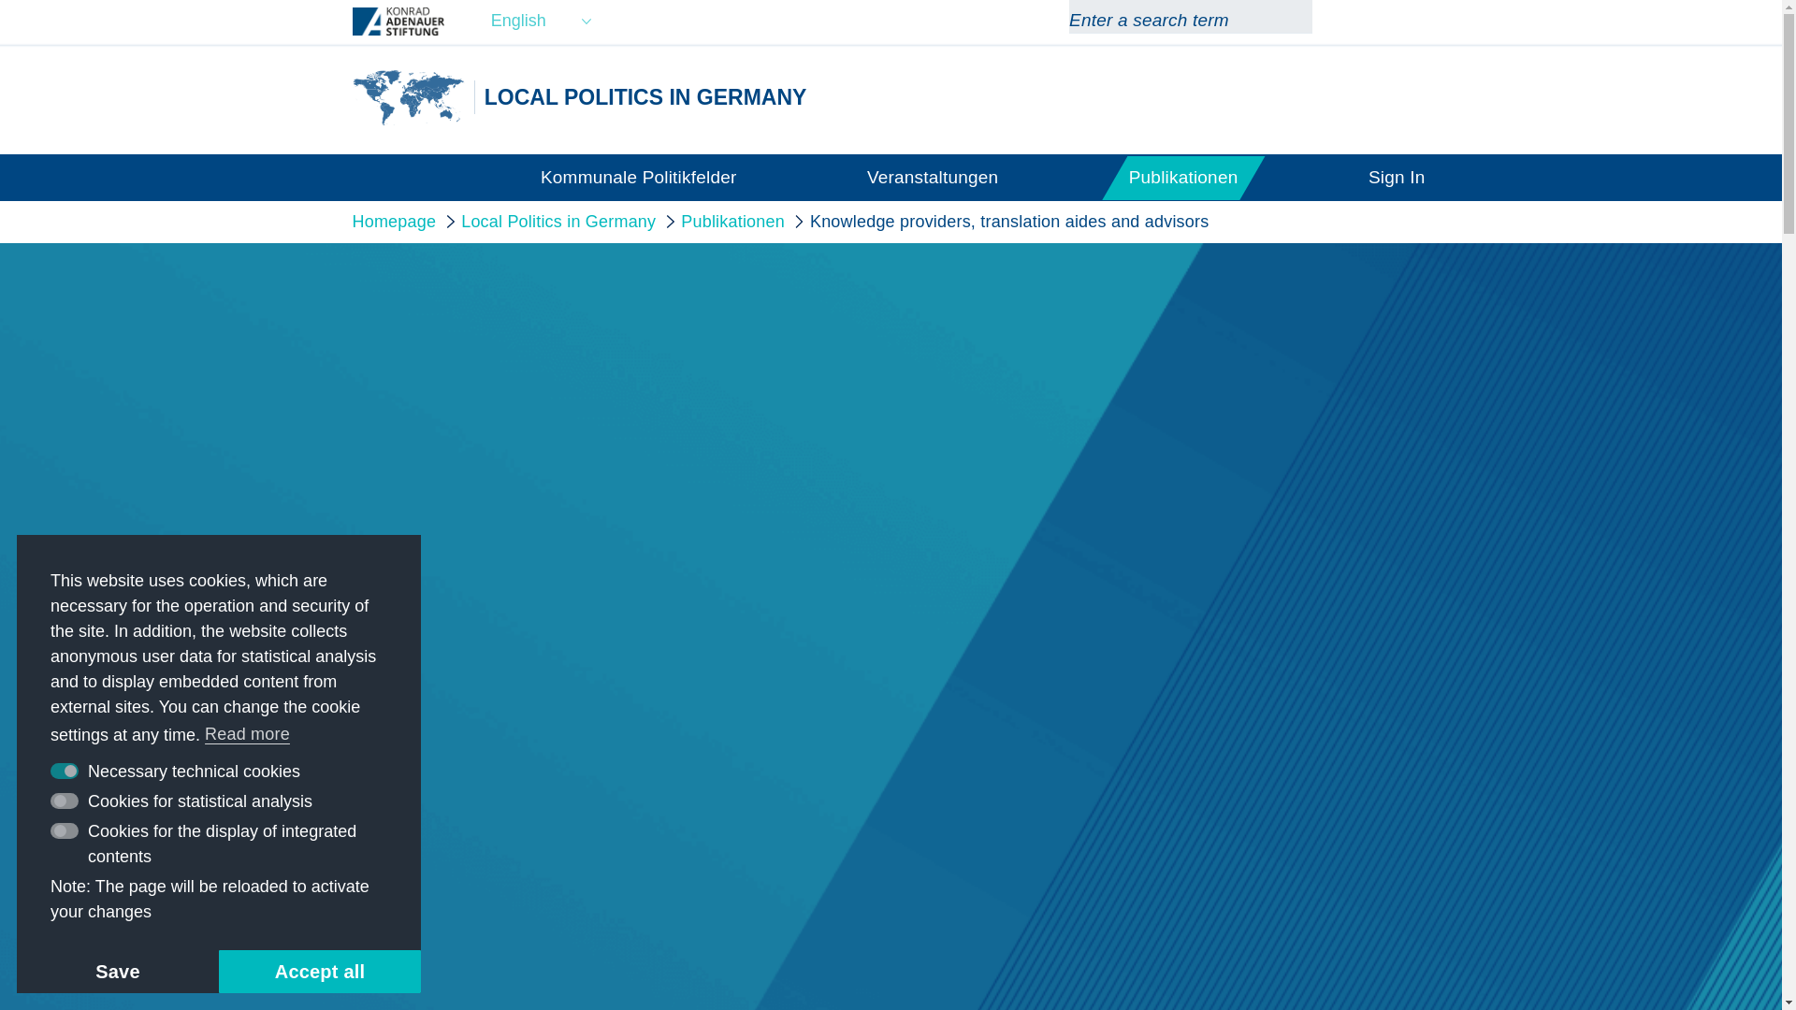  Describe the element at coordinates (118, 971) in the screenshot. I see `Save` at that location.